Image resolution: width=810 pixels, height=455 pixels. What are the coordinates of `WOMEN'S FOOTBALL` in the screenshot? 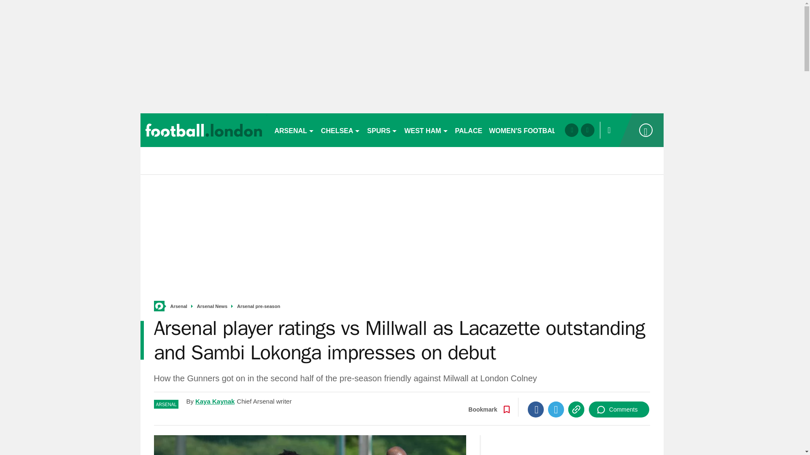 It's located at (524, 130).